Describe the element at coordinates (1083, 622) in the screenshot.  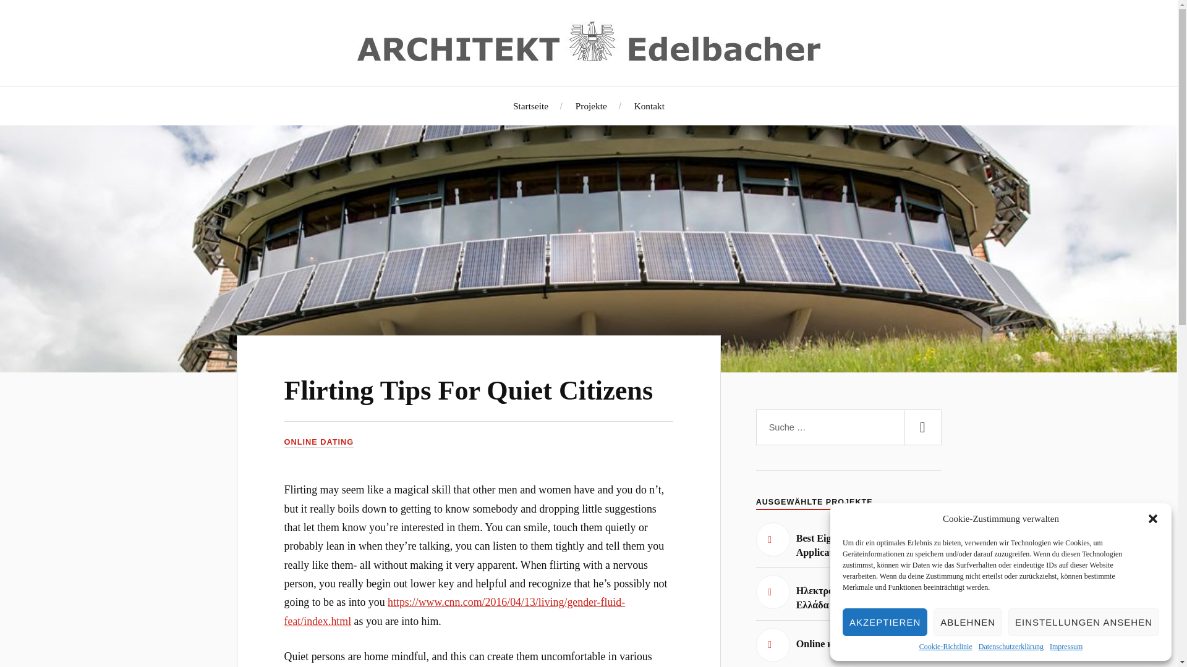
I see `EINSTELLUNGEN ANSEHEN` at that location.